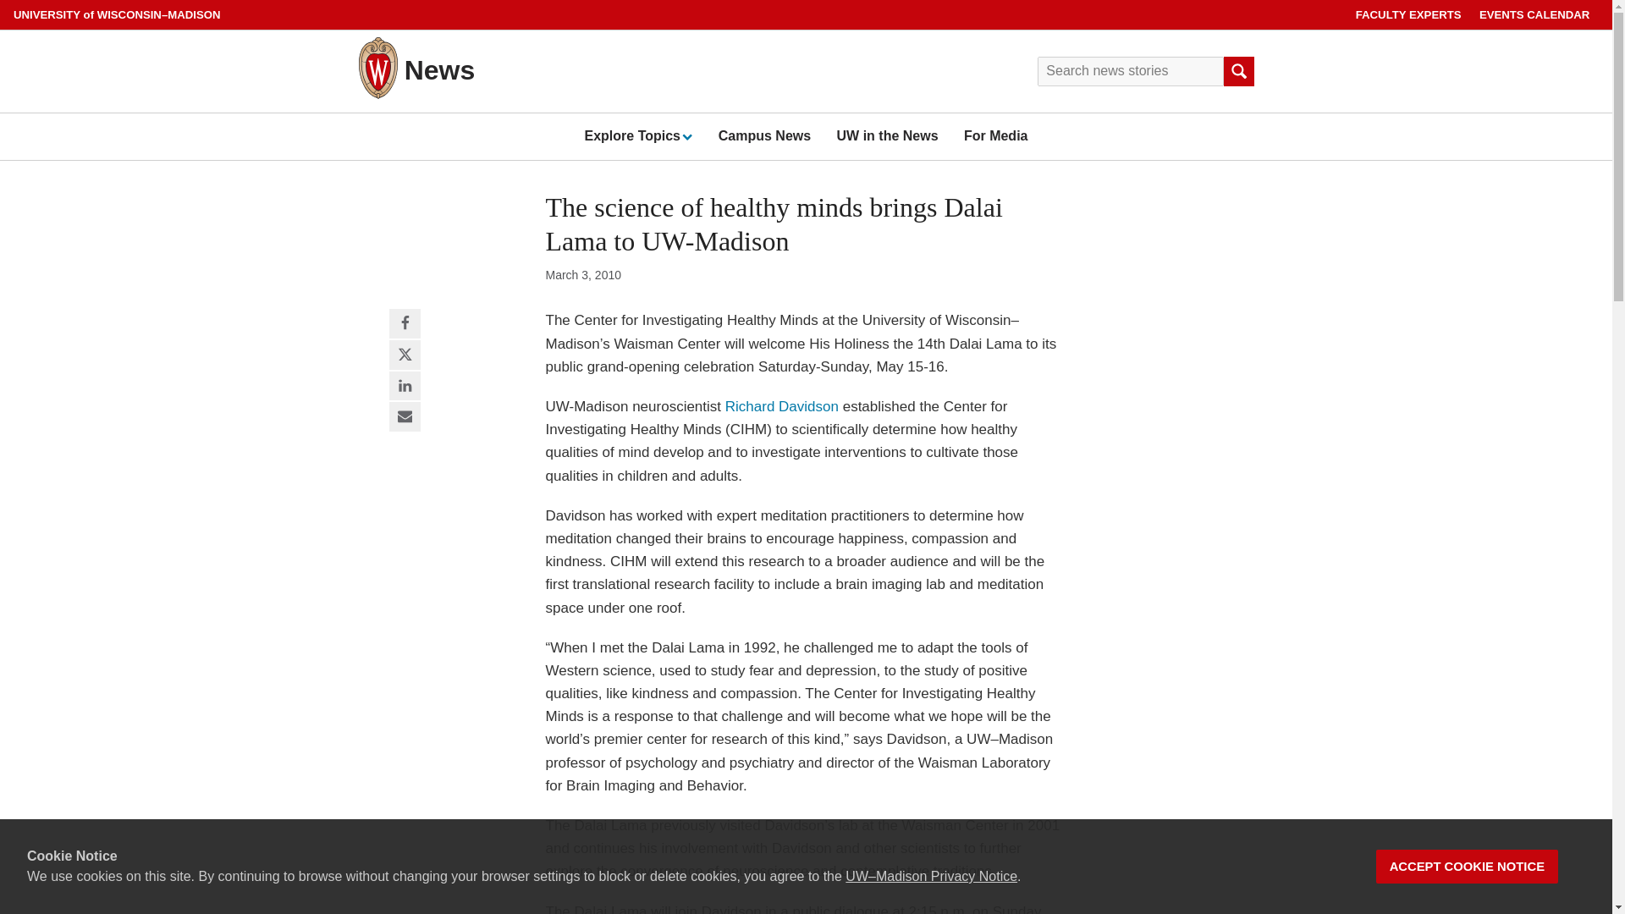  What do you see at coordinates (1534, 14) in the screenshot?
I see `EVENTS CALENDAR` at bounding box center [1534, 14].